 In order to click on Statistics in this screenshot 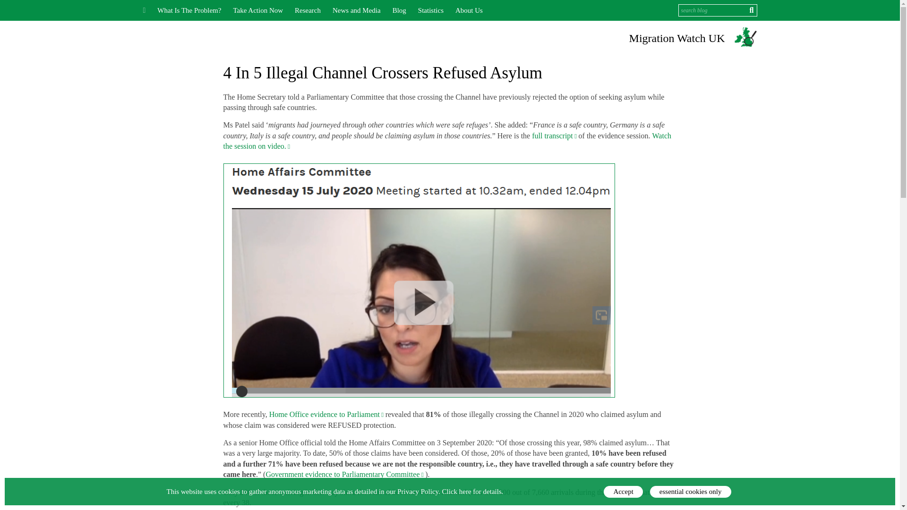, I will do `click(431, 10)`.